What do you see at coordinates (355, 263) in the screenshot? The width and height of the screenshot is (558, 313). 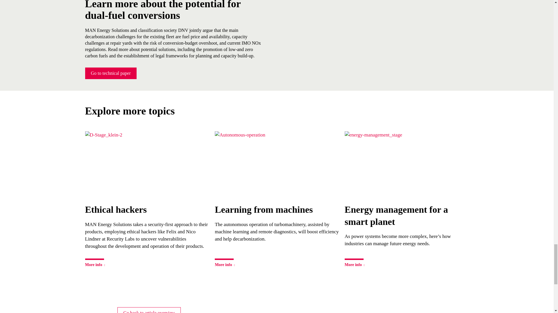 I see `More info` at bounding box center [355, 263].